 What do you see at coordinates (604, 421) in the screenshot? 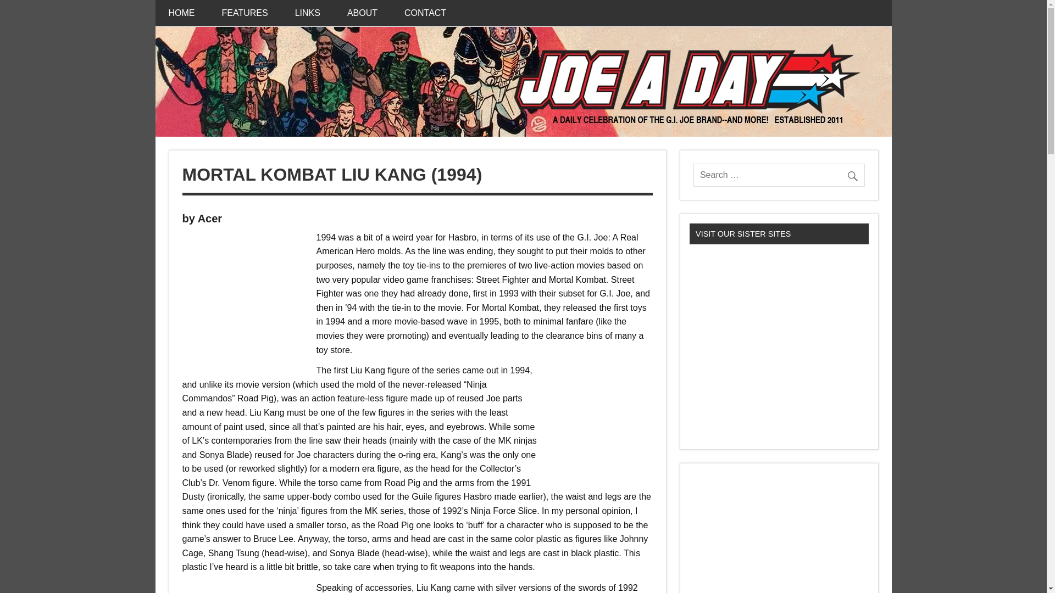
I see `LK 2` at bounding box center [604, 421].